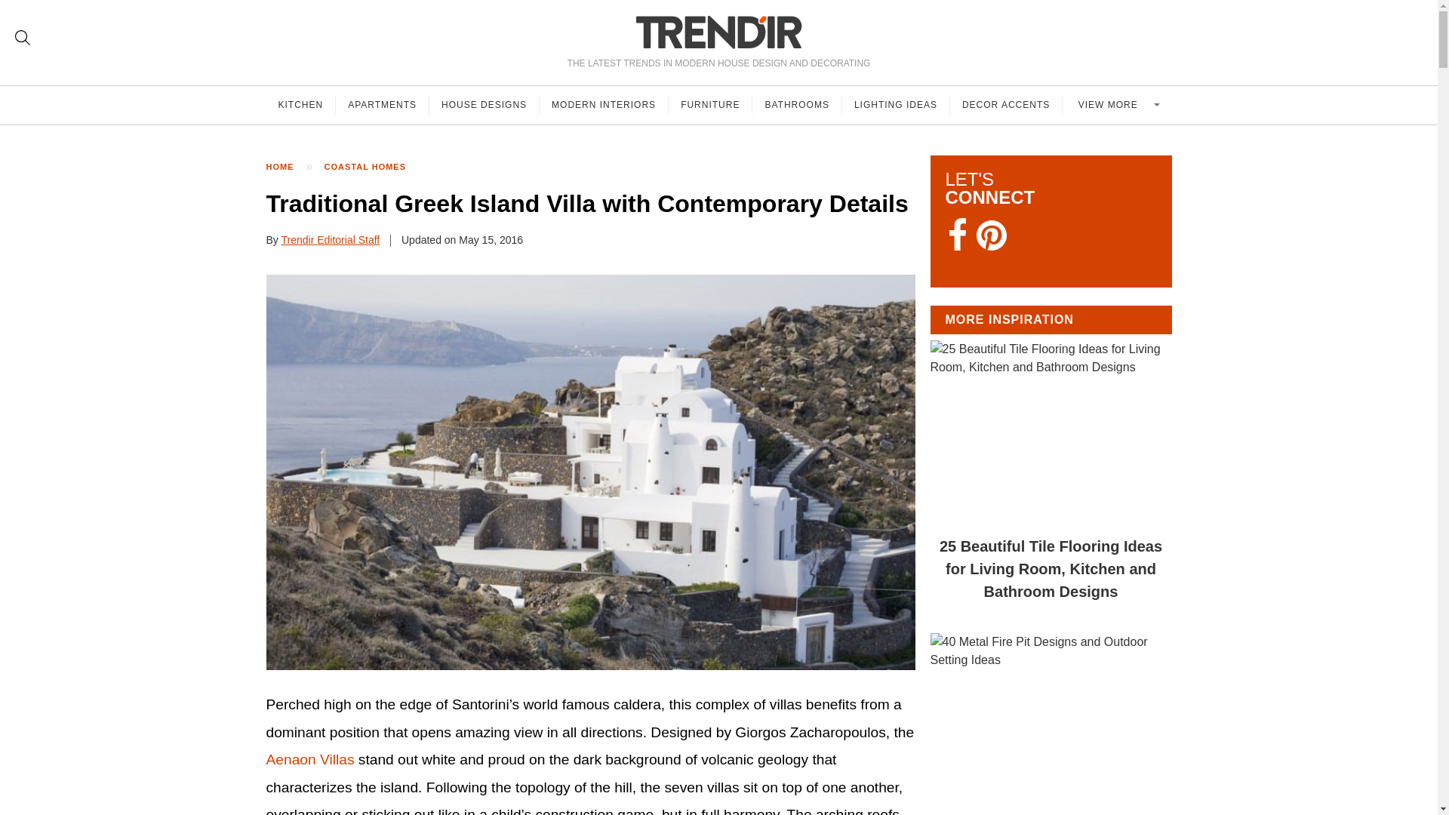  What do you see at coordinates (373, 167) in the screenshot?
I see `Coastal Homes` at bounding box center [373, 167].